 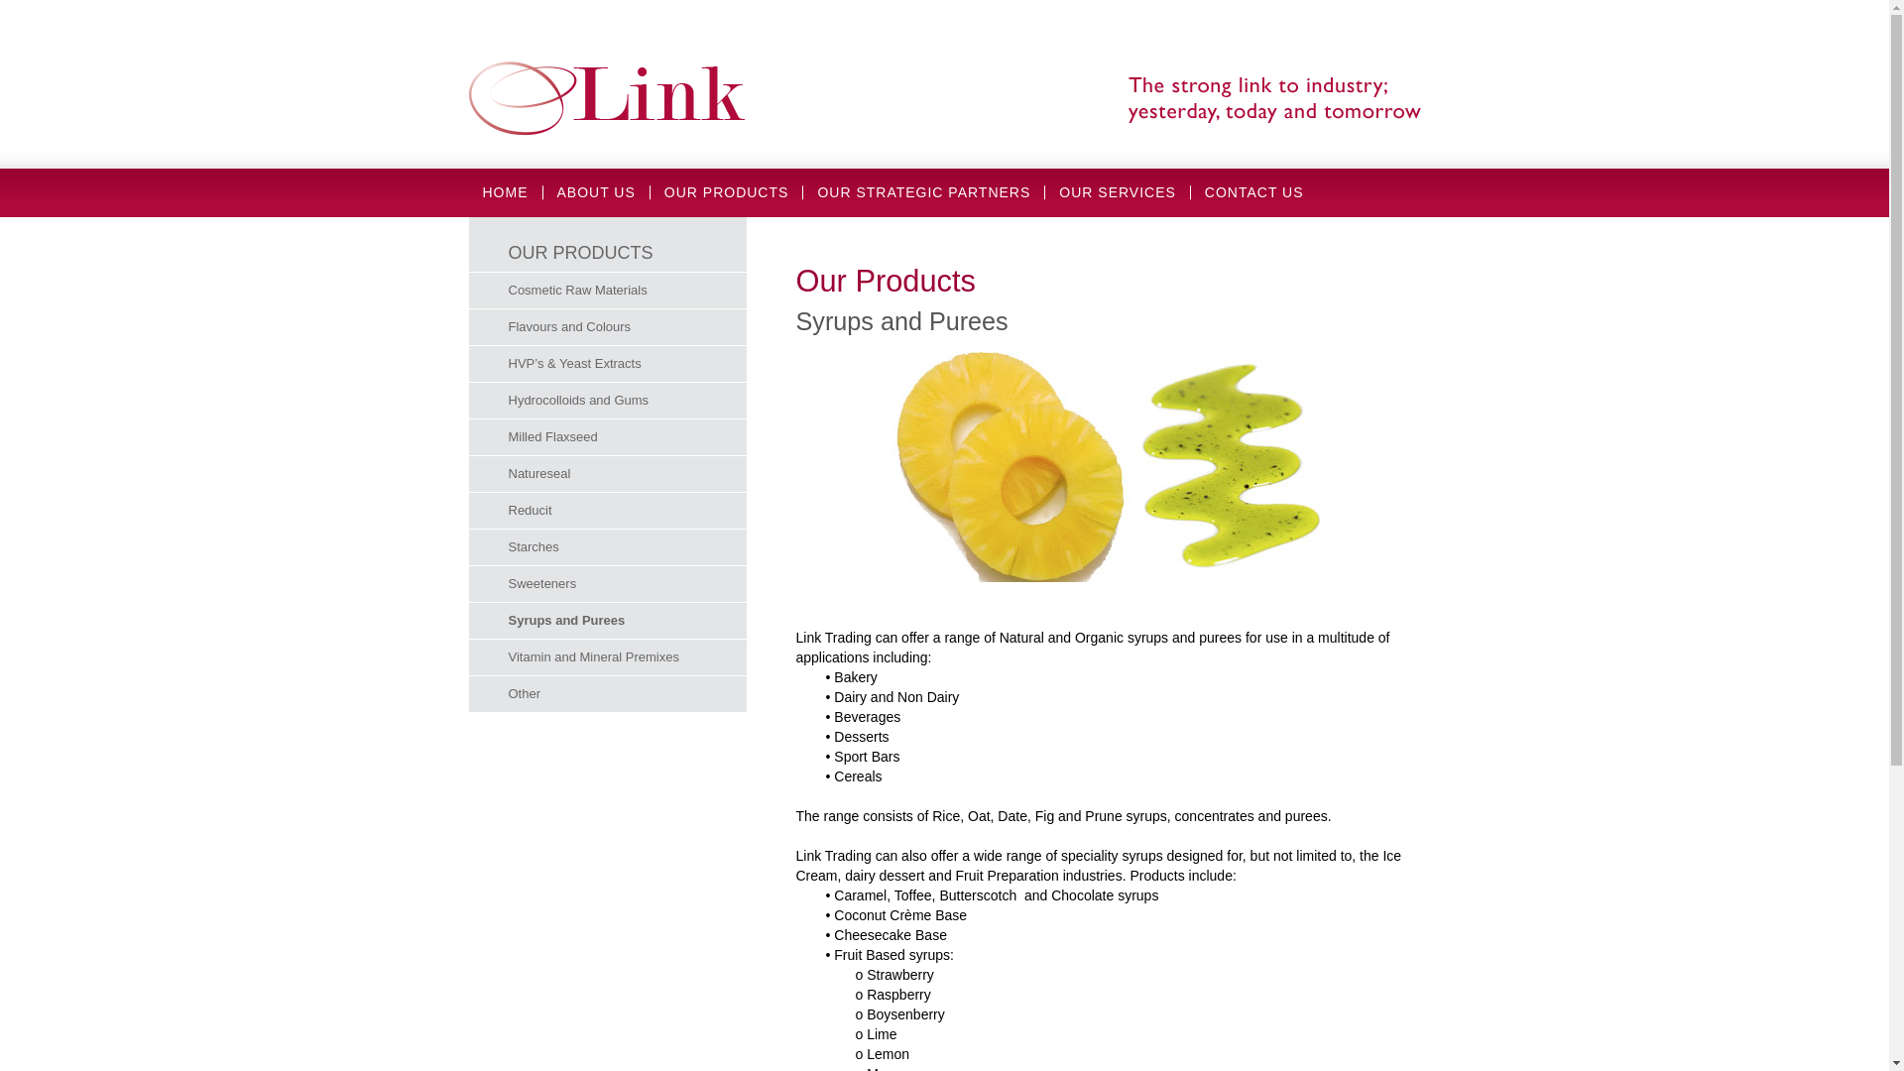 What do you see at coordinates (1118, 192) in the screenshot?
I see `OUR SERVICES` at bounding box center [1118, 192].